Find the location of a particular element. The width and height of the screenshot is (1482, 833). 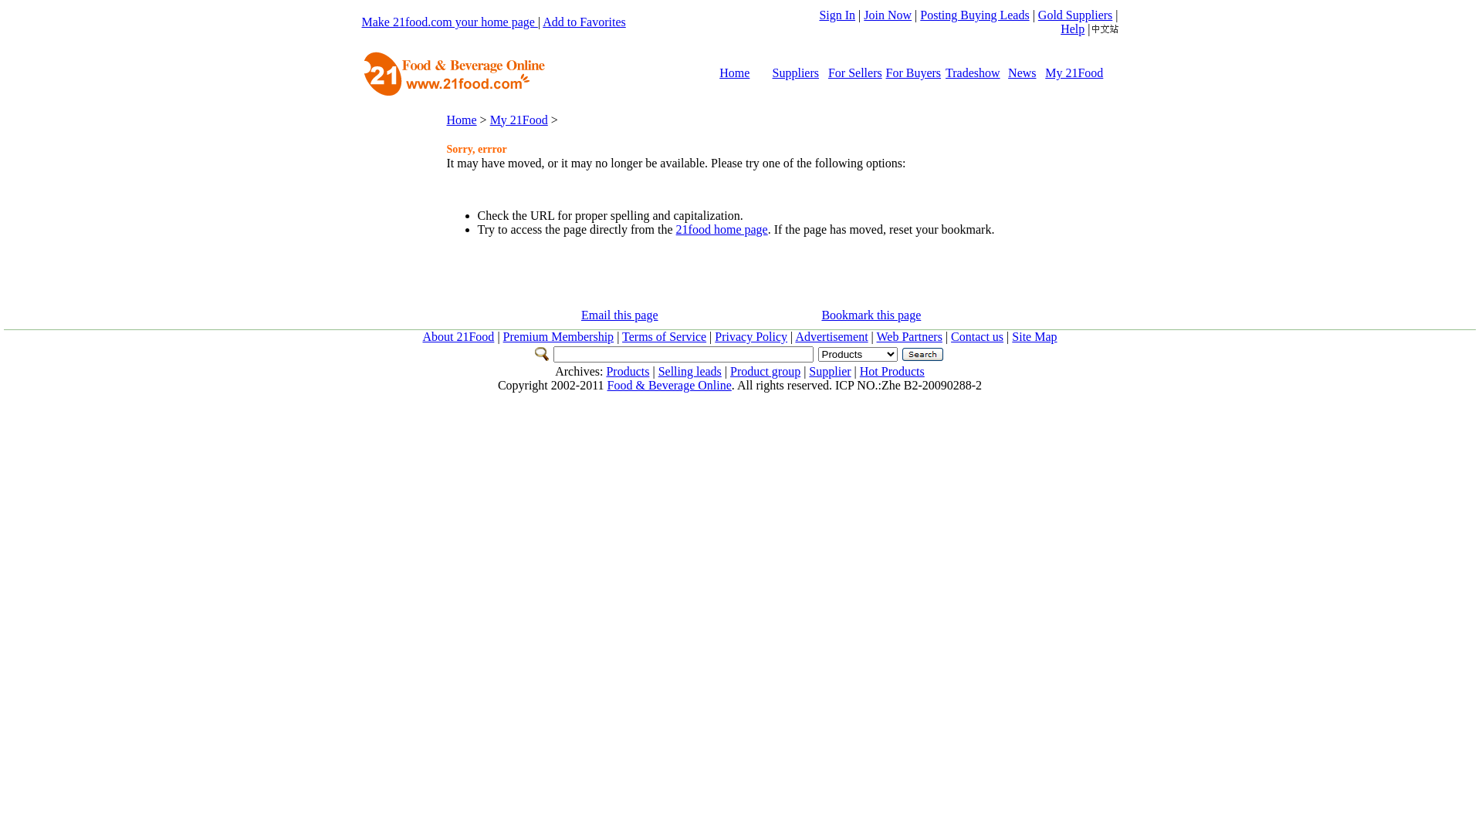

Contact us is located at coordinates (977, 336).